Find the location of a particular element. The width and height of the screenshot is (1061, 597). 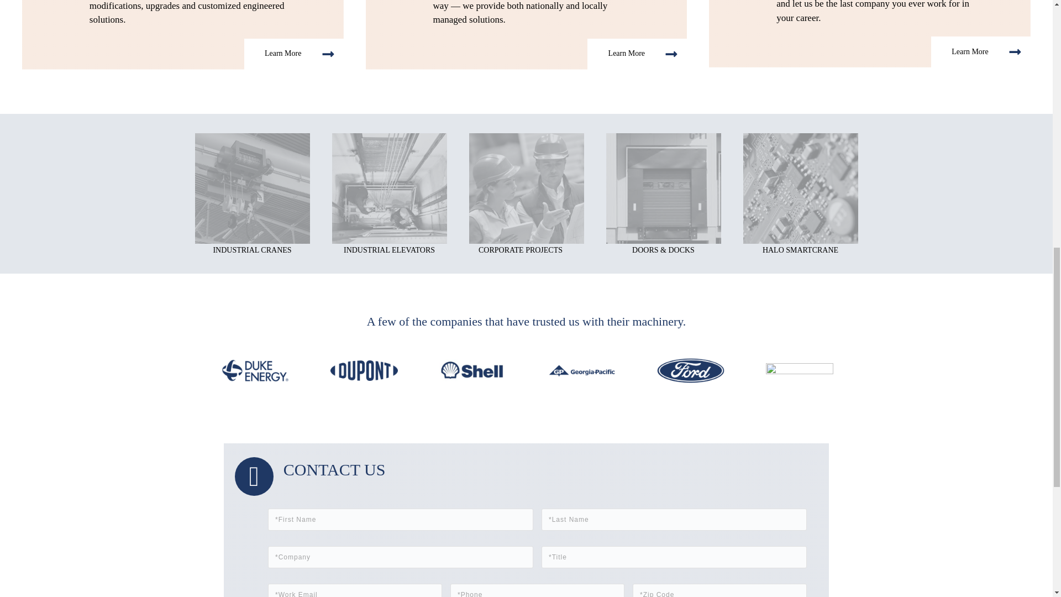

doors-docks-homepage is located at coordinates (663, 190).